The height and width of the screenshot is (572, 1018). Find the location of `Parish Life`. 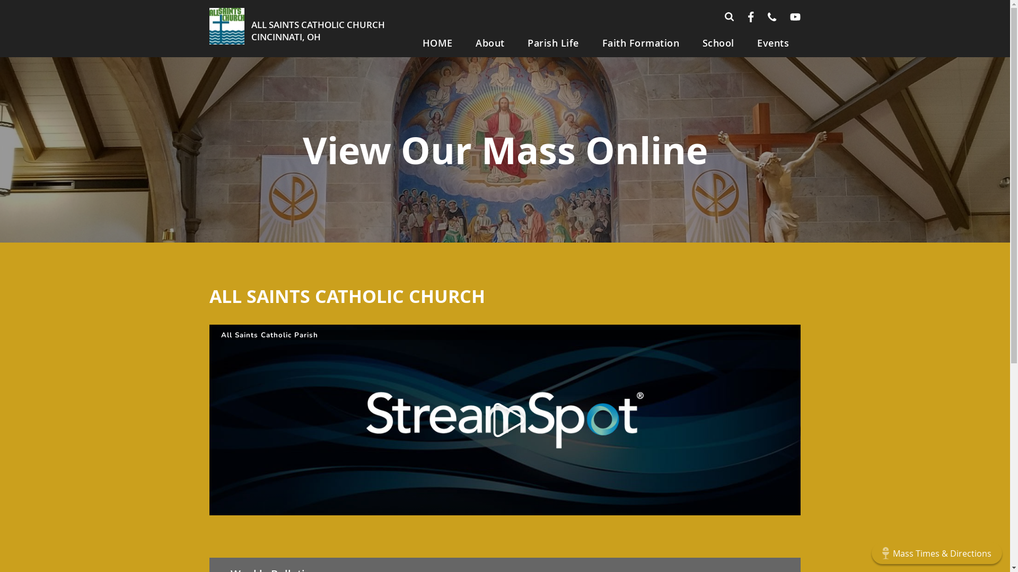

Parish Life is located at coordinates (554, 43).